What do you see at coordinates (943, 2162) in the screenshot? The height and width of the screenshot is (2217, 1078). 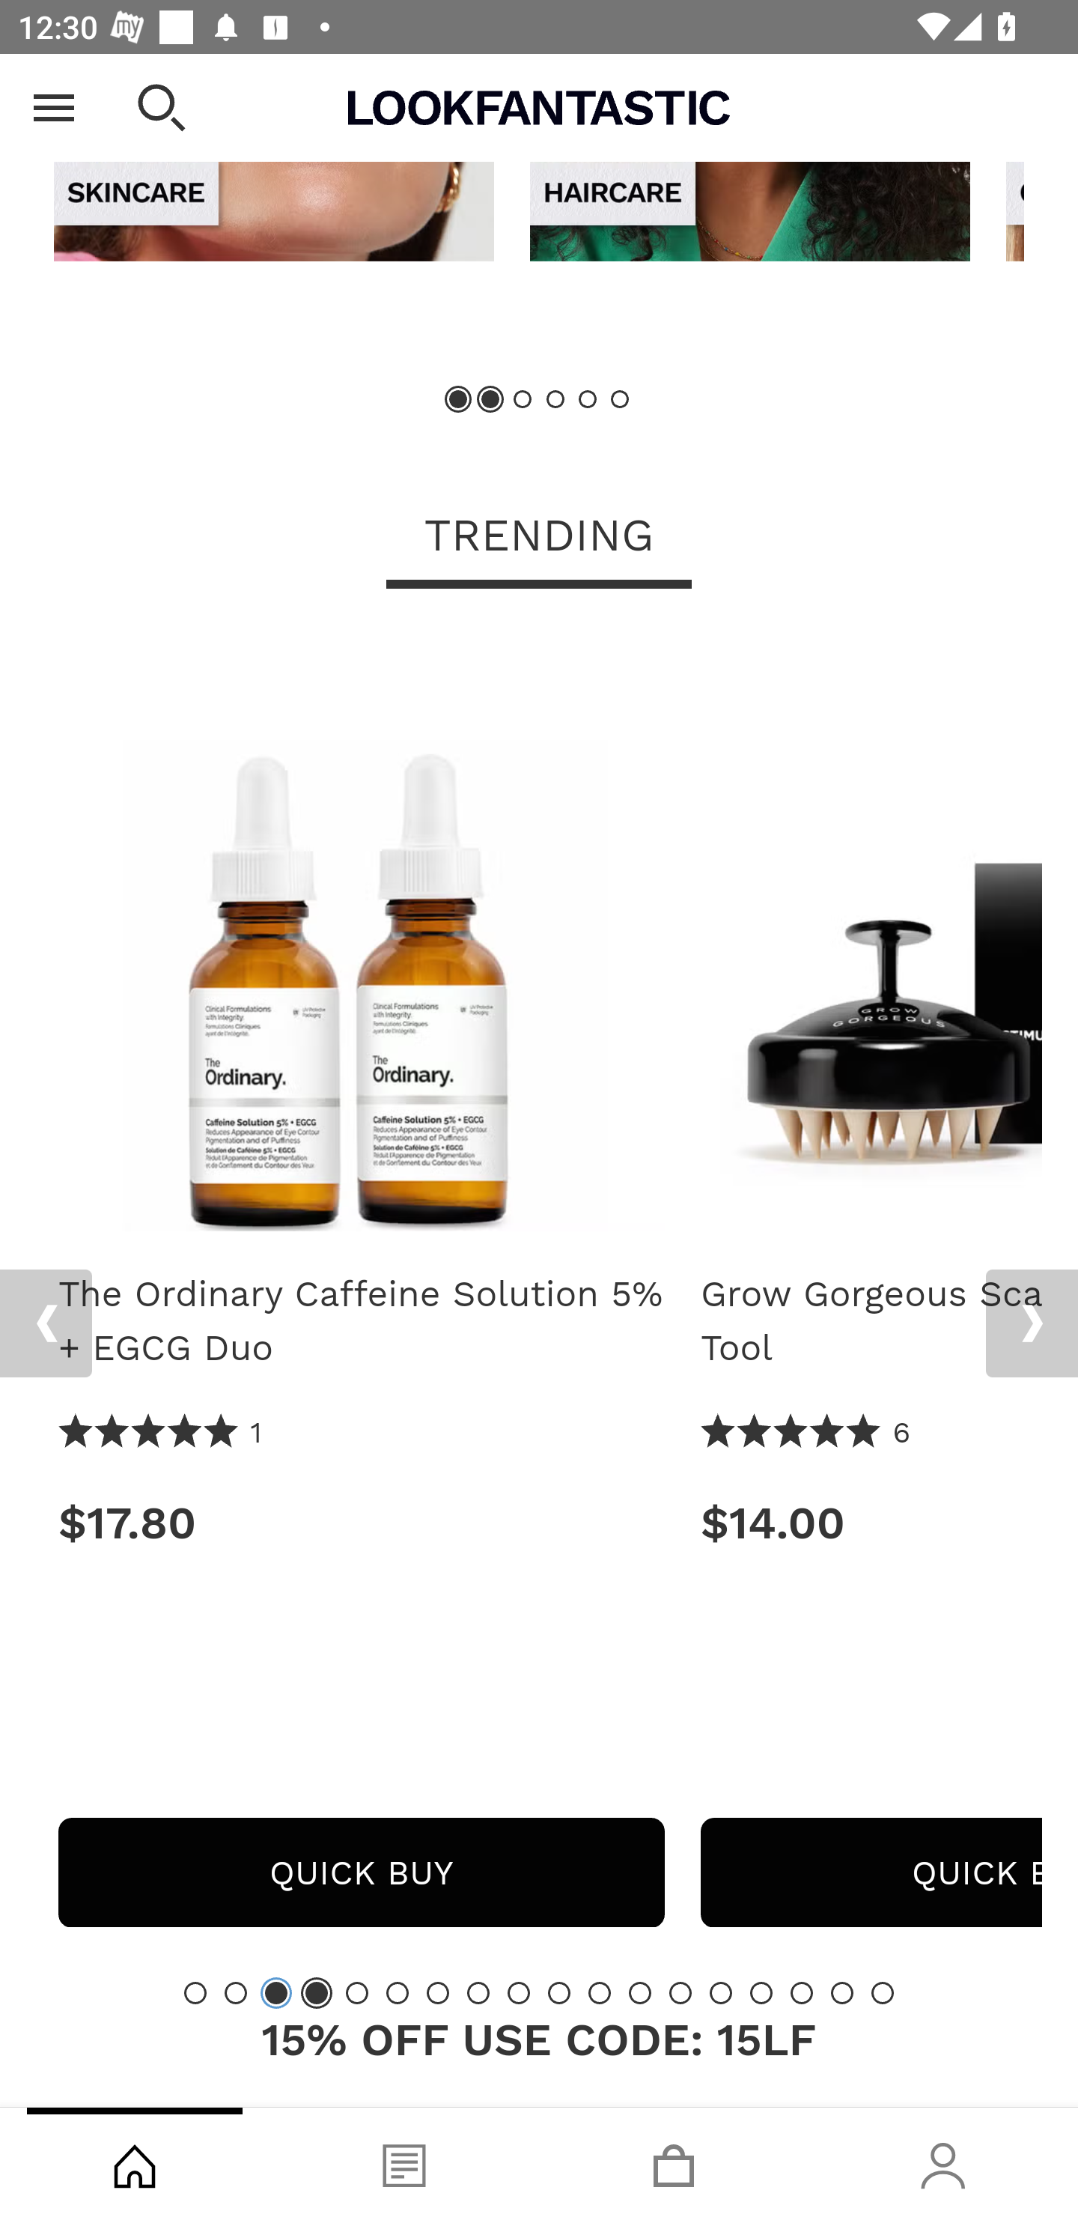 I see `Account, tab, 4 of 4` at bounding box center [943, 2162].